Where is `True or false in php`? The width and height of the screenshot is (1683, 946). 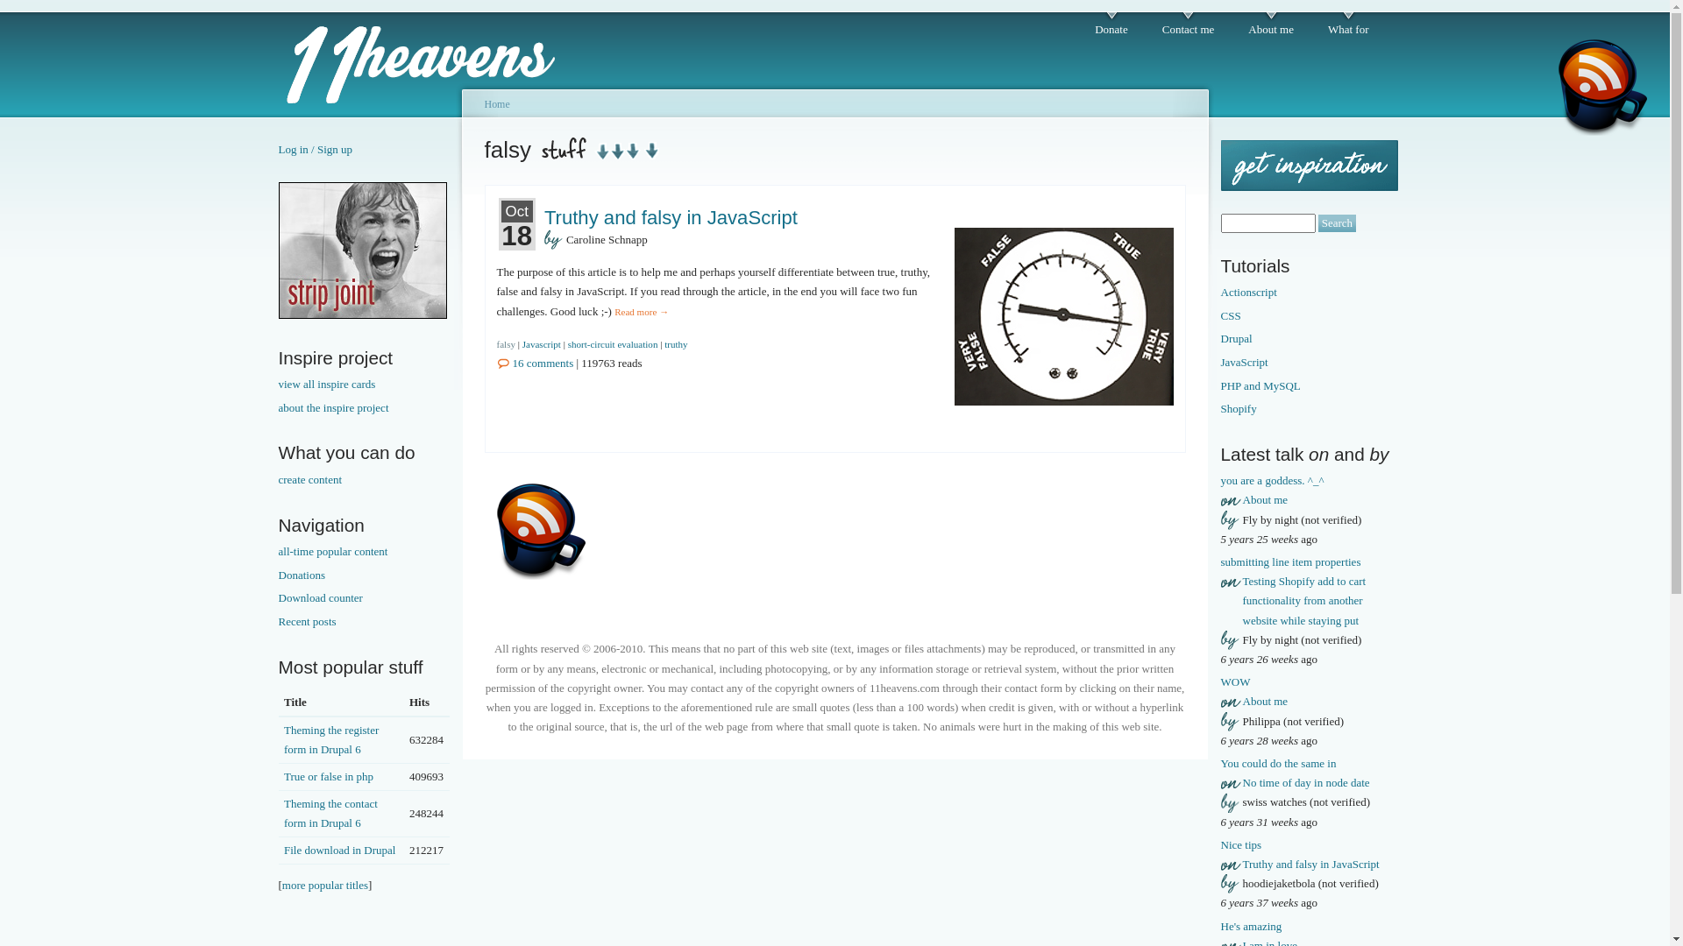 True or false in php is located at coordinates (329, 776).